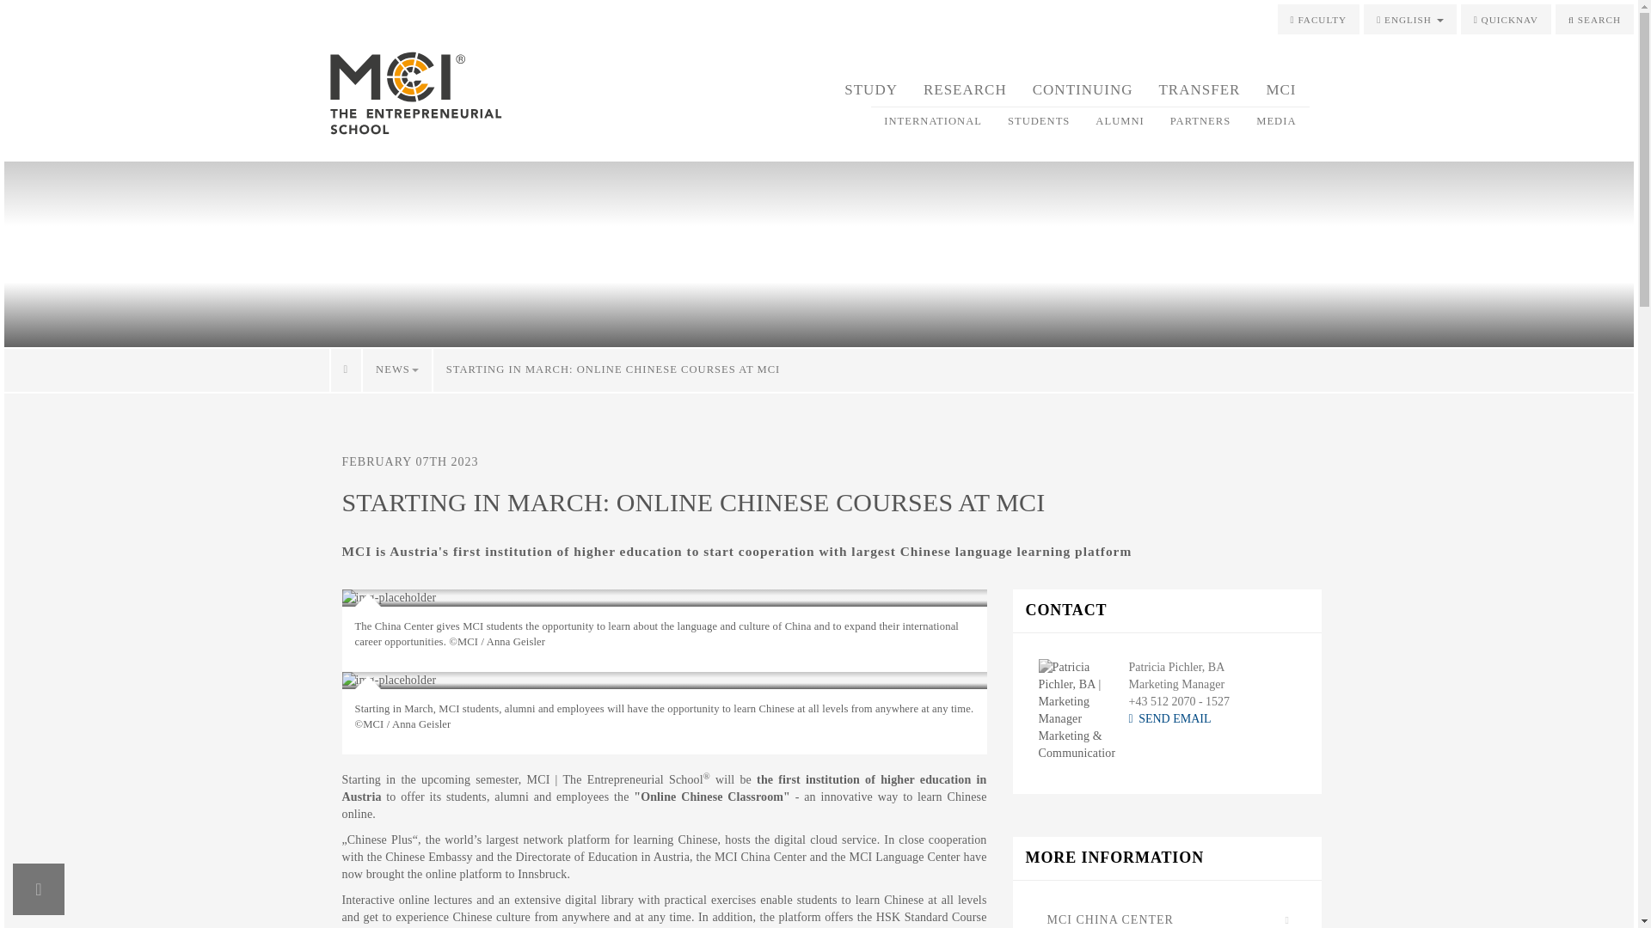 The width and height of the screenshot is (1651, 928). I want to click on STUDY, so click(871, 89).